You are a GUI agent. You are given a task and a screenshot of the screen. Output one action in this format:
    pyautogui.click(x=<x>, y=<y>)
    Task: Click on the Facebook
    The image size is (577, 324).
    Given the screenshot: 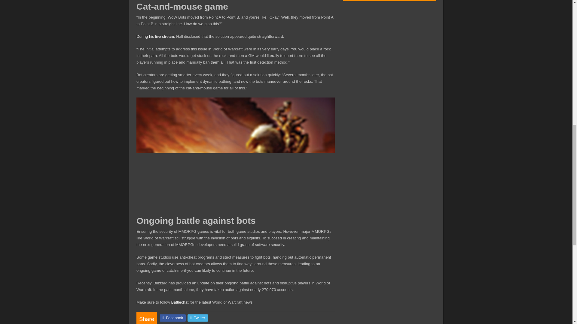 What is the action you would take?
    pyautogui.click(x=172, y=318)
    